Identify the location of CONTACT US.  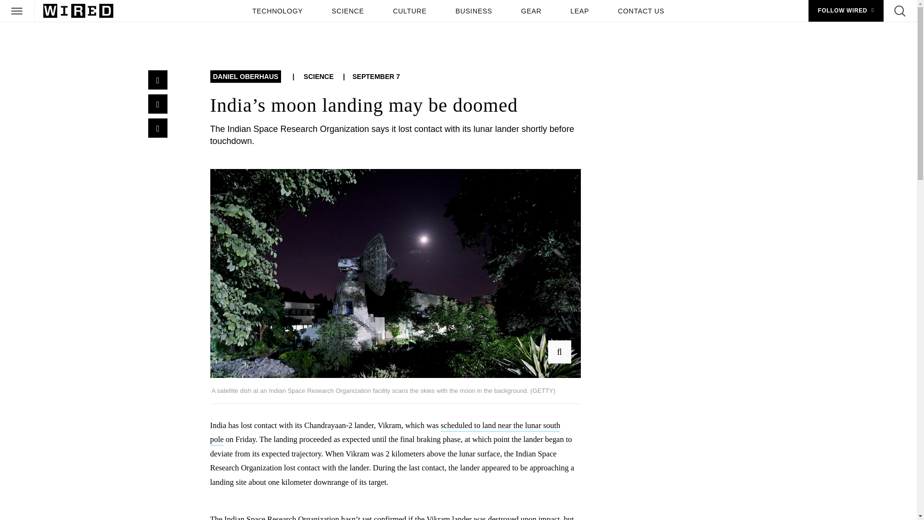
(641, 11).